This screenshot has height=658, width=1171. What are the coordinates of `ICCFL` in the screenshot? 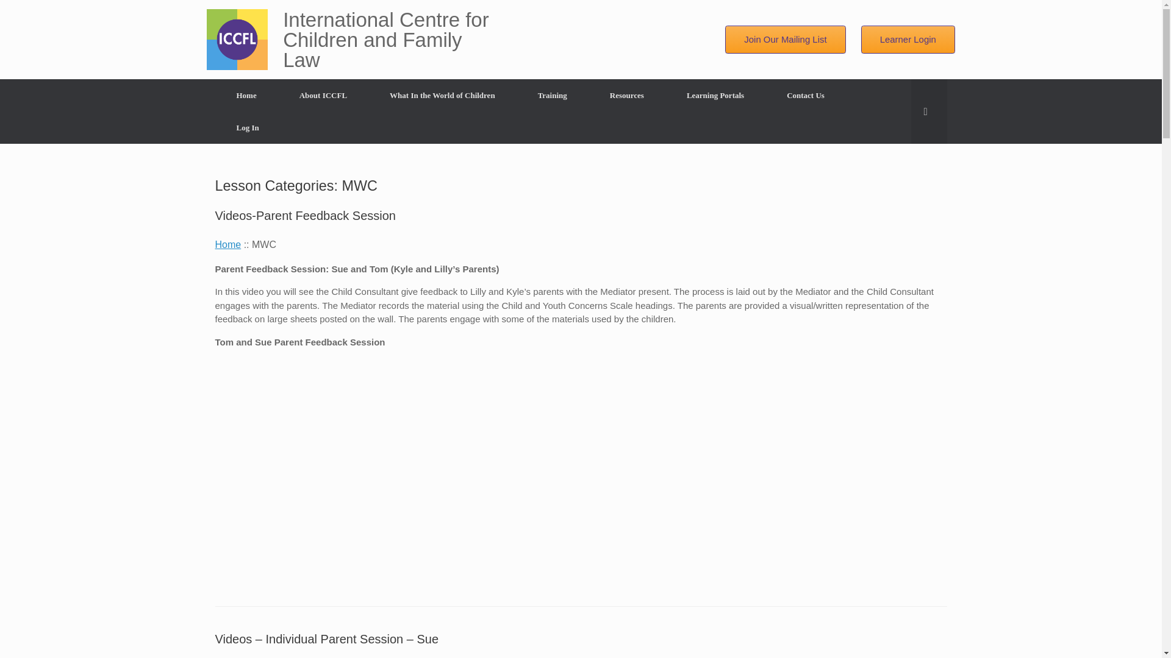 It's located at (237, 39).